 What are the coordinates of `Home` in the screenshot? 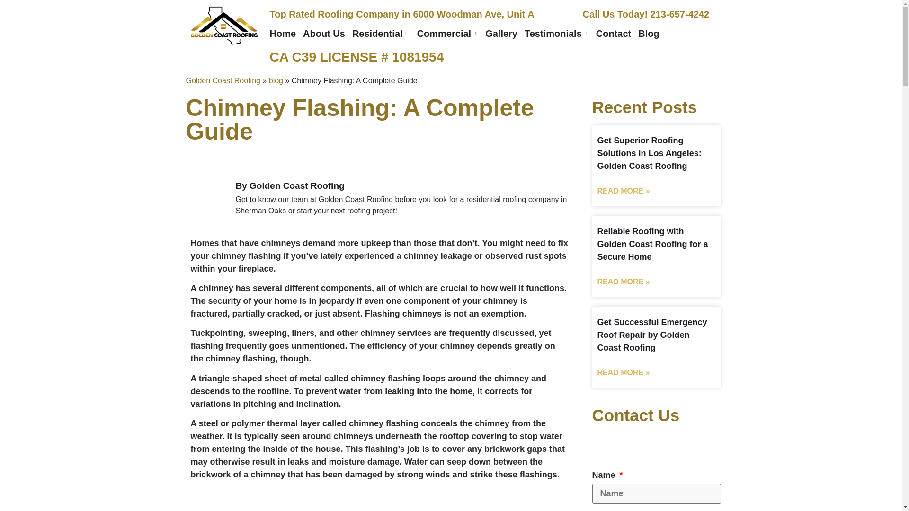 It's located at (286, 33).